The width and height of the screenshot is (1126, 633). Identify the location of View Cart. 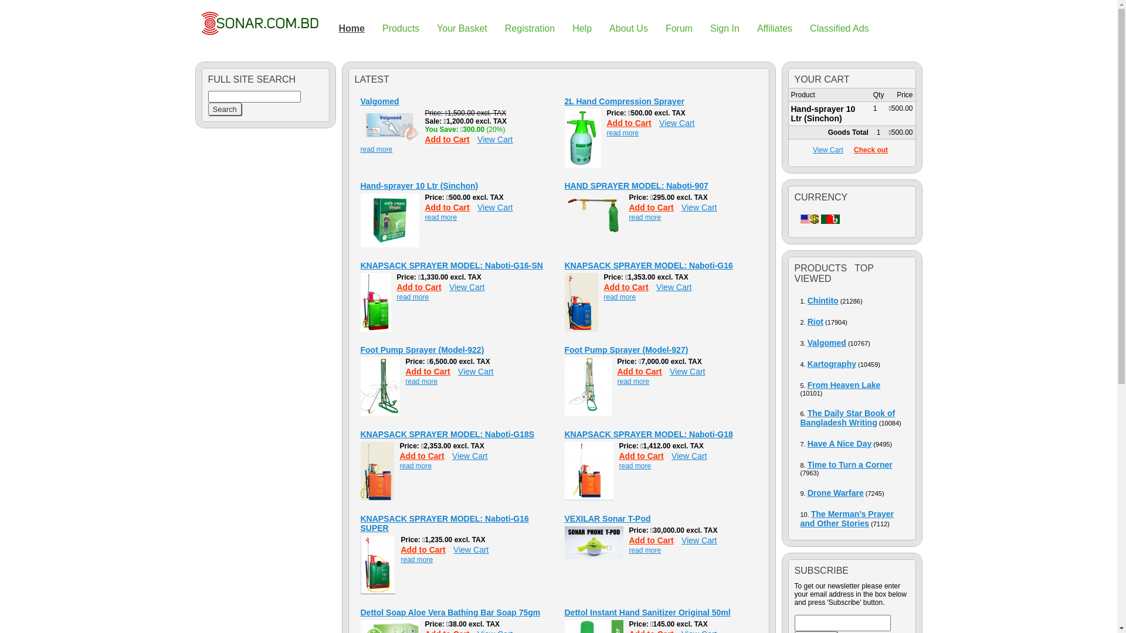
(690, 372).